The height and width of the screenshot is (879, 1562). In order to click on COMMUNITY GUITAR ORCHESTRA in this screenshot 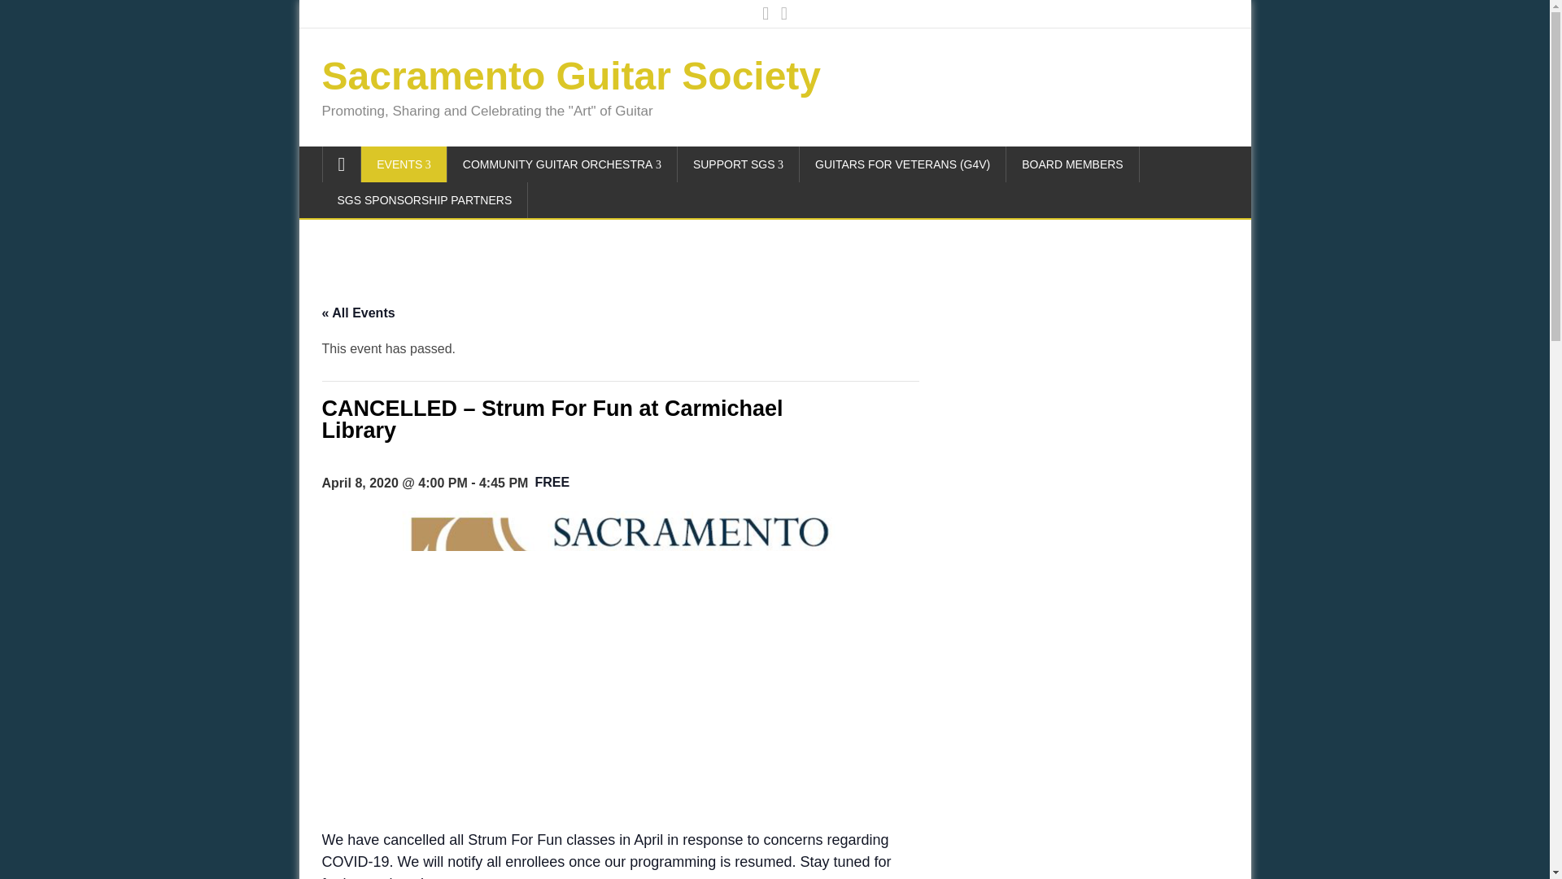, I will do `click(562, 164)`.